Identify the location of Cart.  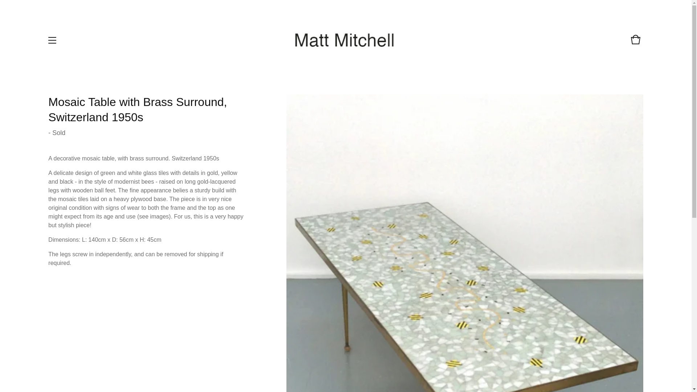
(635, 43).